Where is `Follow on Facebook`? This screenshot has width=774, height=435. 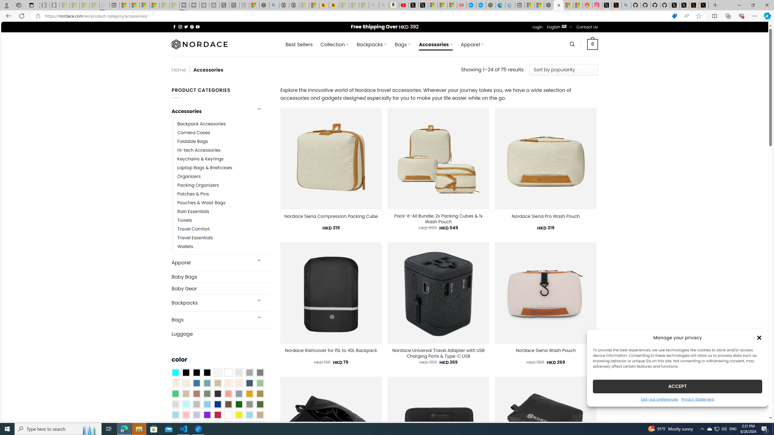 Follow on Facebook is located at coordinates (174, 27).